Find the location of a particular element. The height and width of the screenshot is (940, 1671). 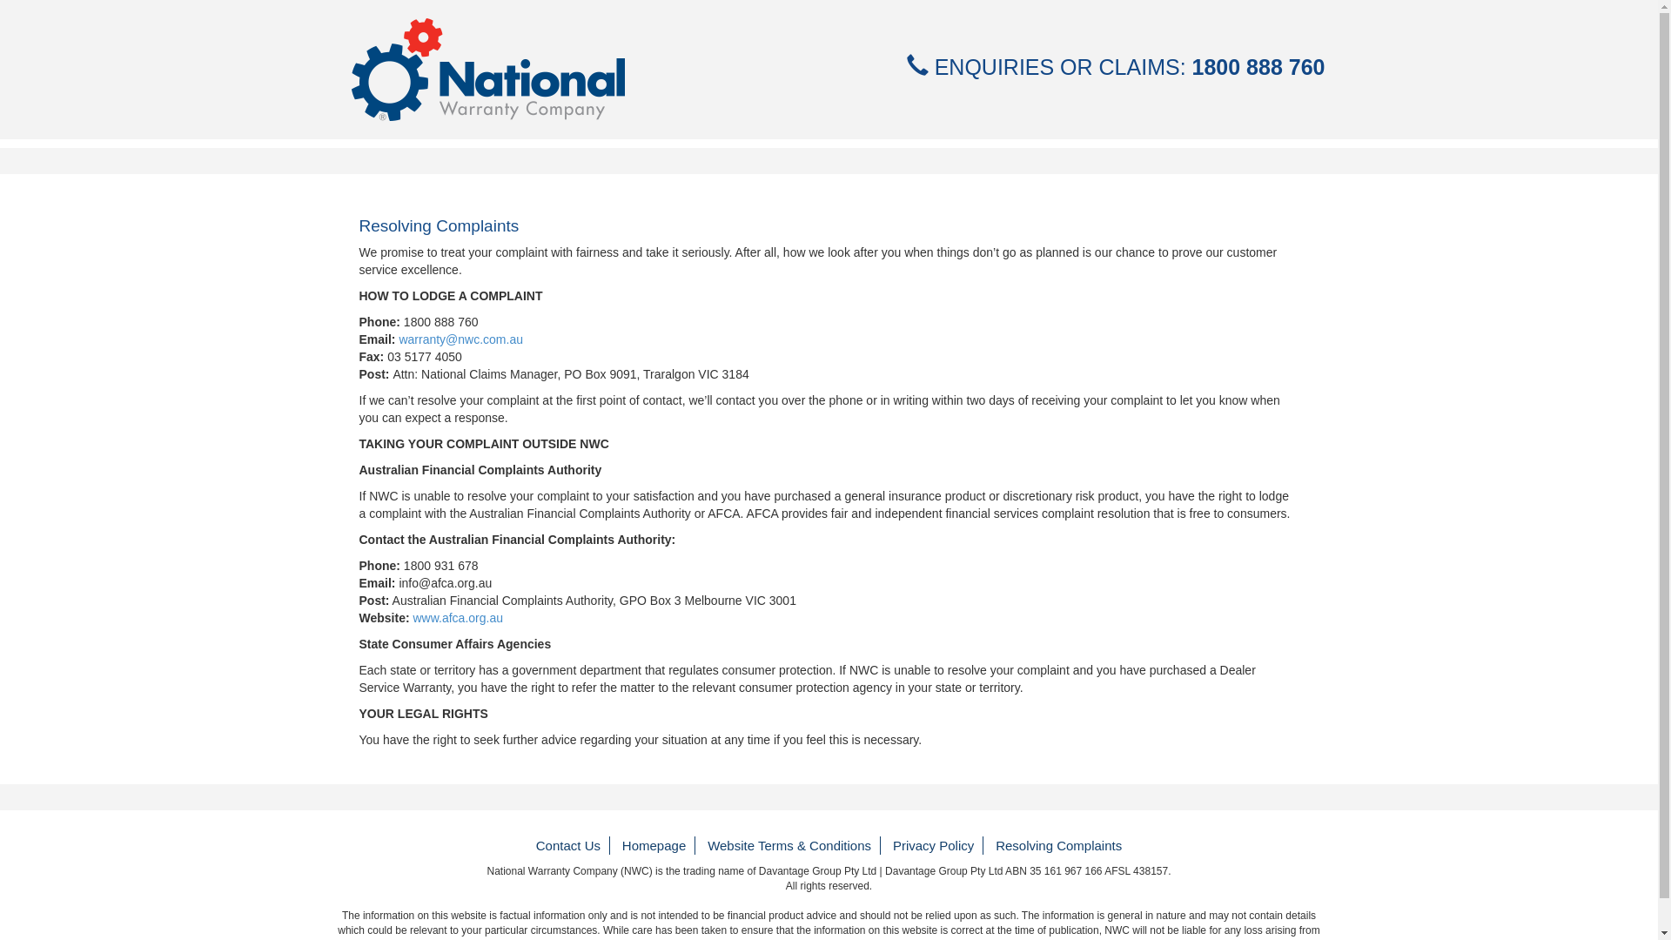

Privacy Policy is located at coordinates (934, 846).